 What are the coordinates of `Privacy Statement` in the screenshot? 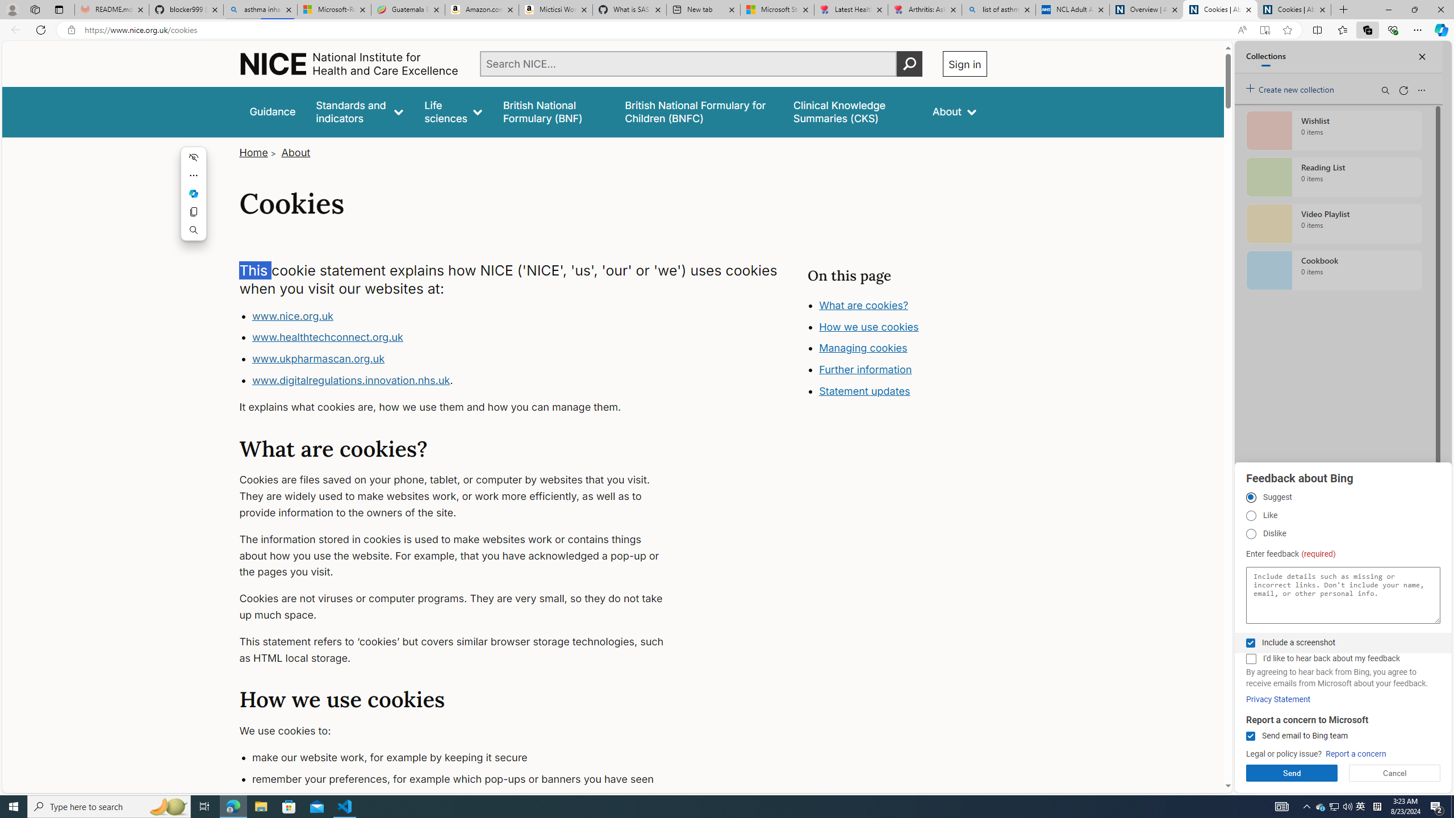 It's located at (1278, 699).